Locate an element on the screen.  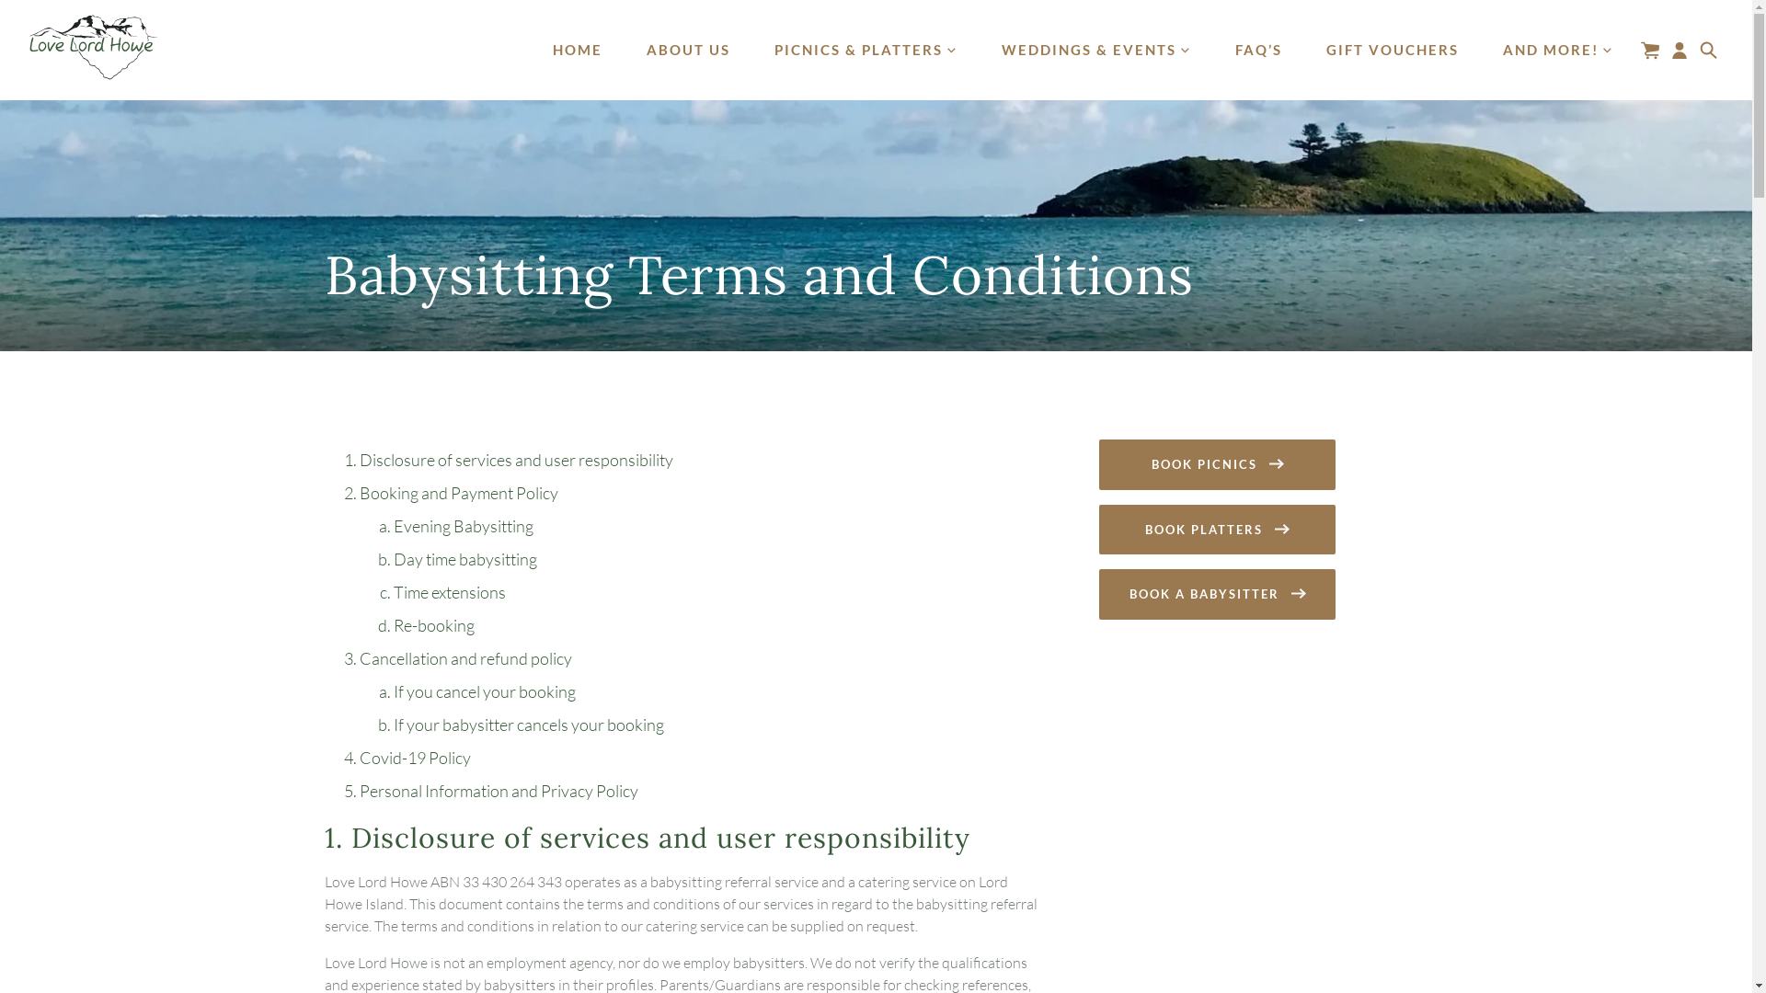
WEDDINGS & EVENTS is located at coordinates (1096, 50).